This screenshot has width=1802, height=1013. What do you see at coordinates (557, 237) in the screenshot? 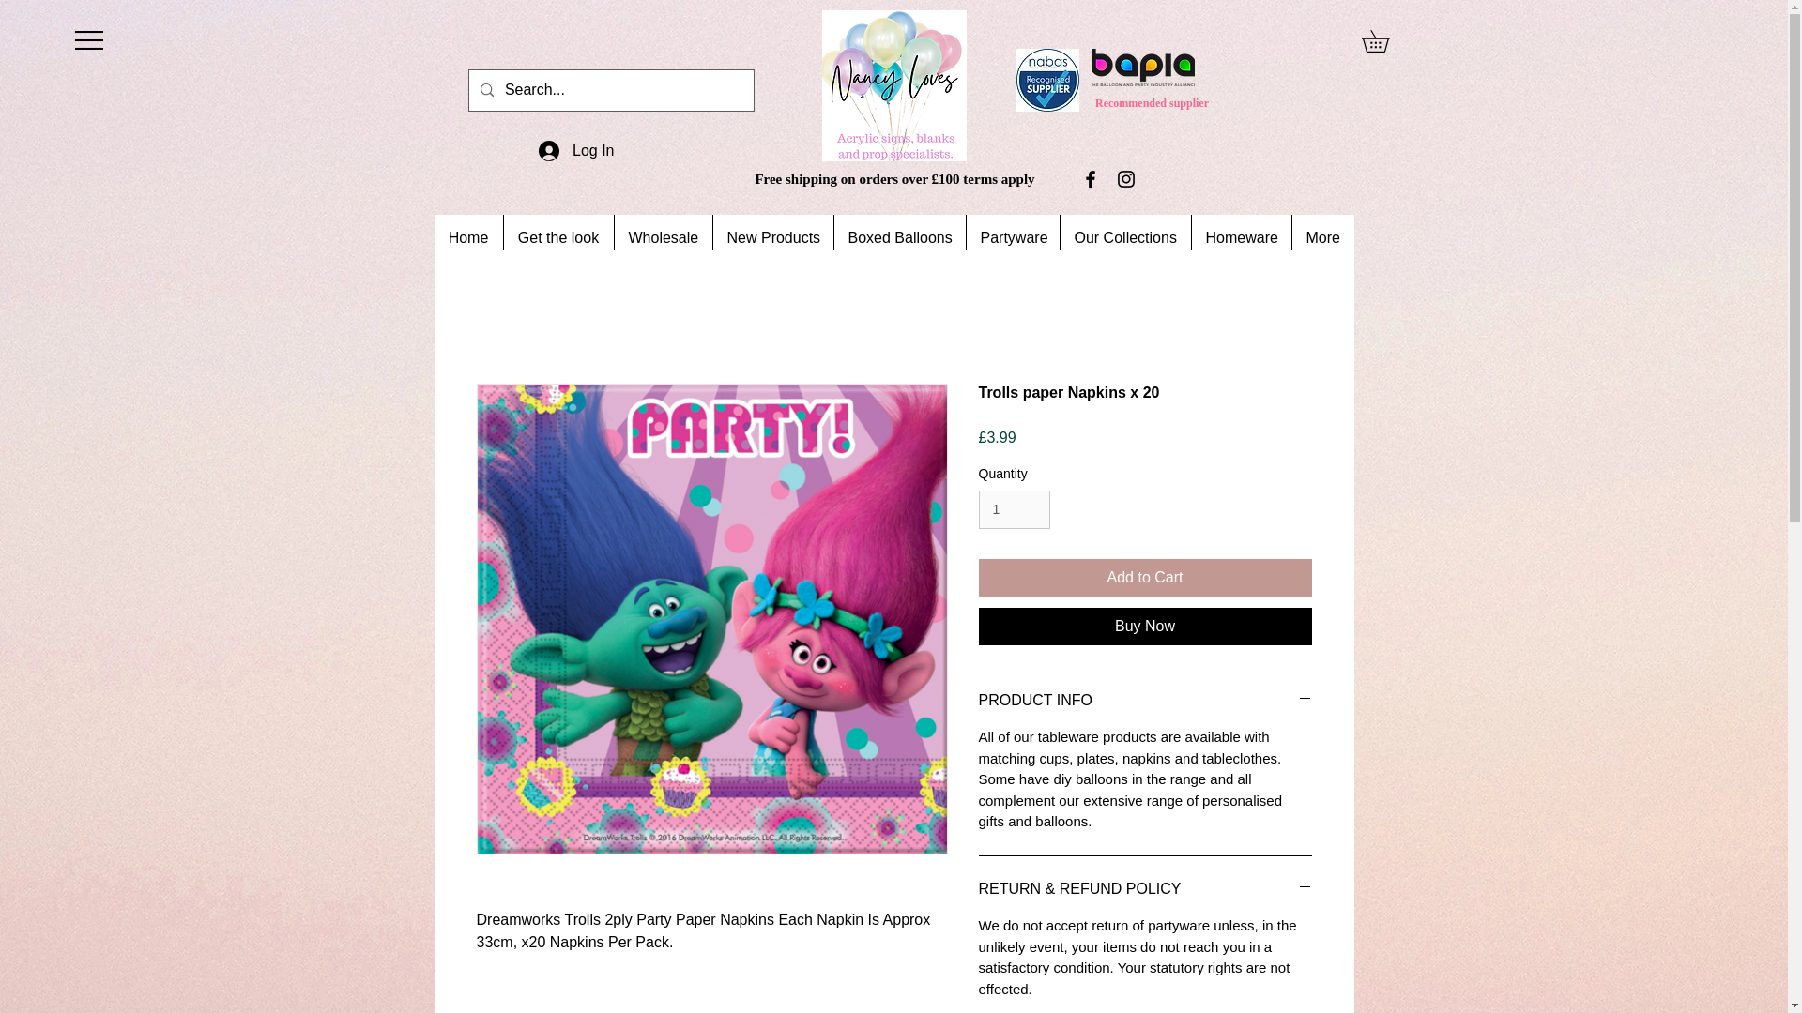
I see `Get the look` at bounding box center [557, 237].